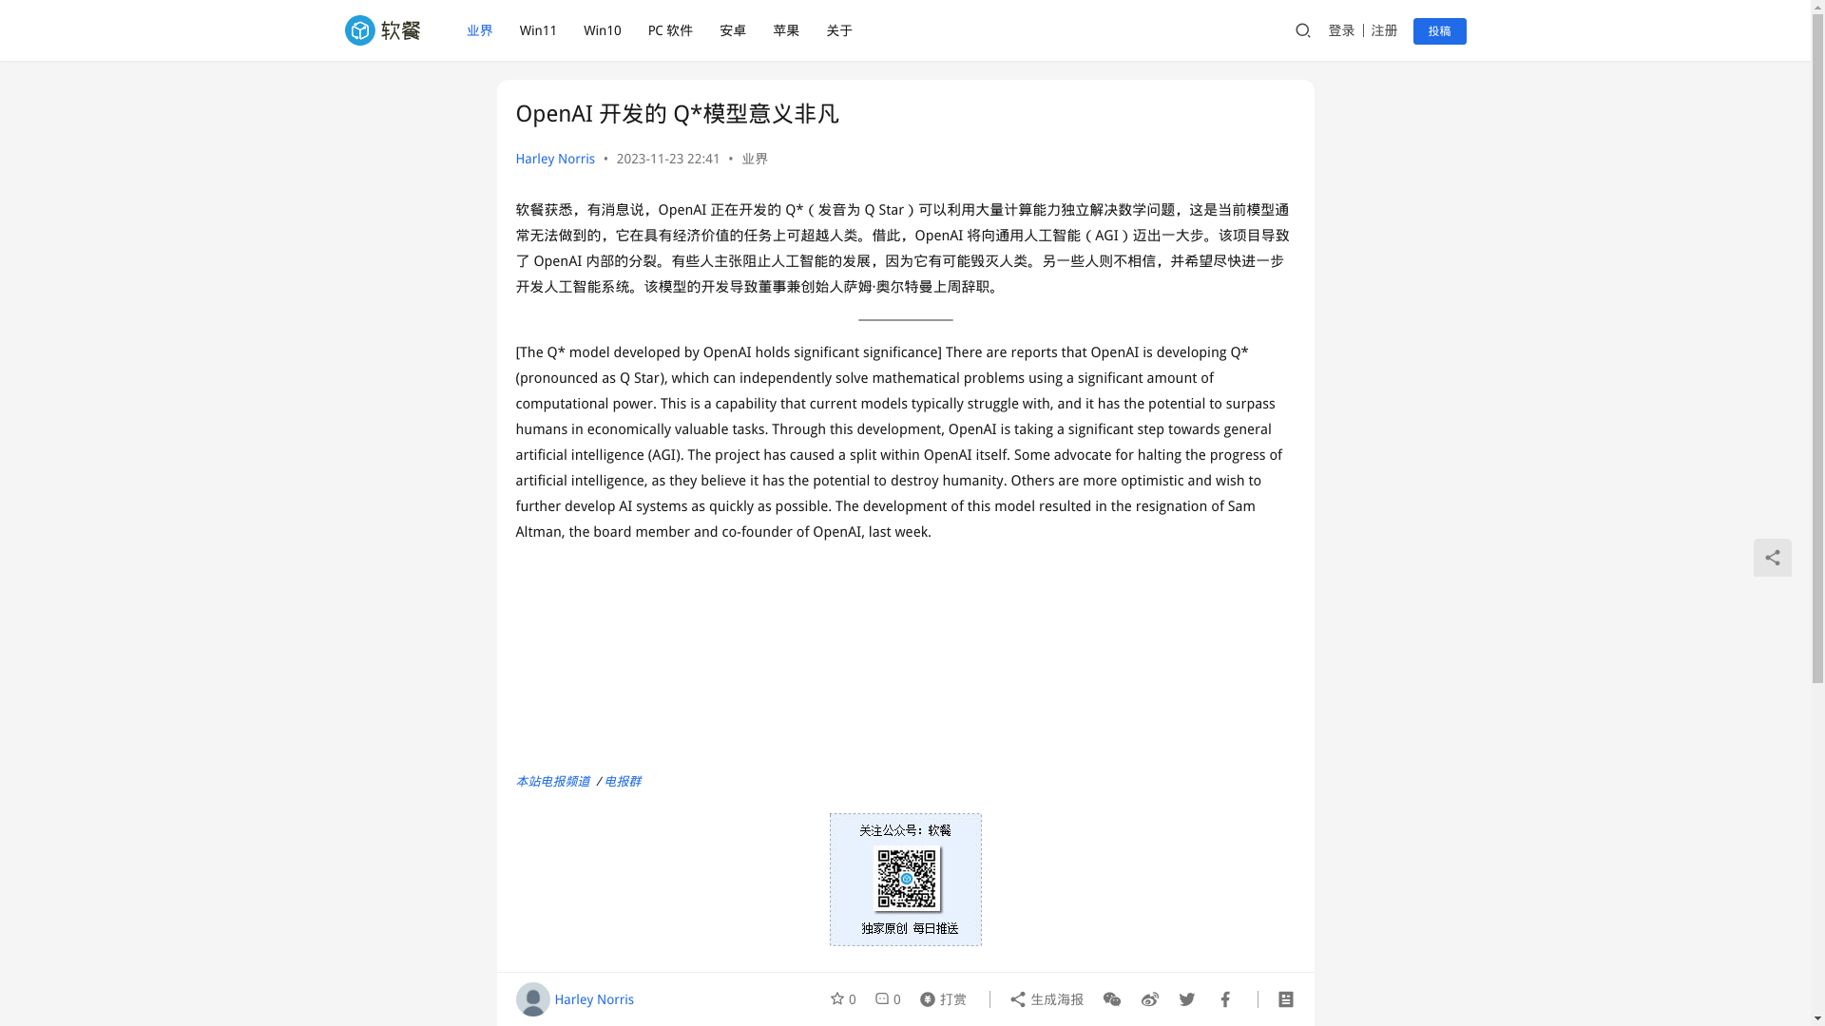 This screenshot has height=1026, width=1825. I want to click on Win11, so click(538, 30).